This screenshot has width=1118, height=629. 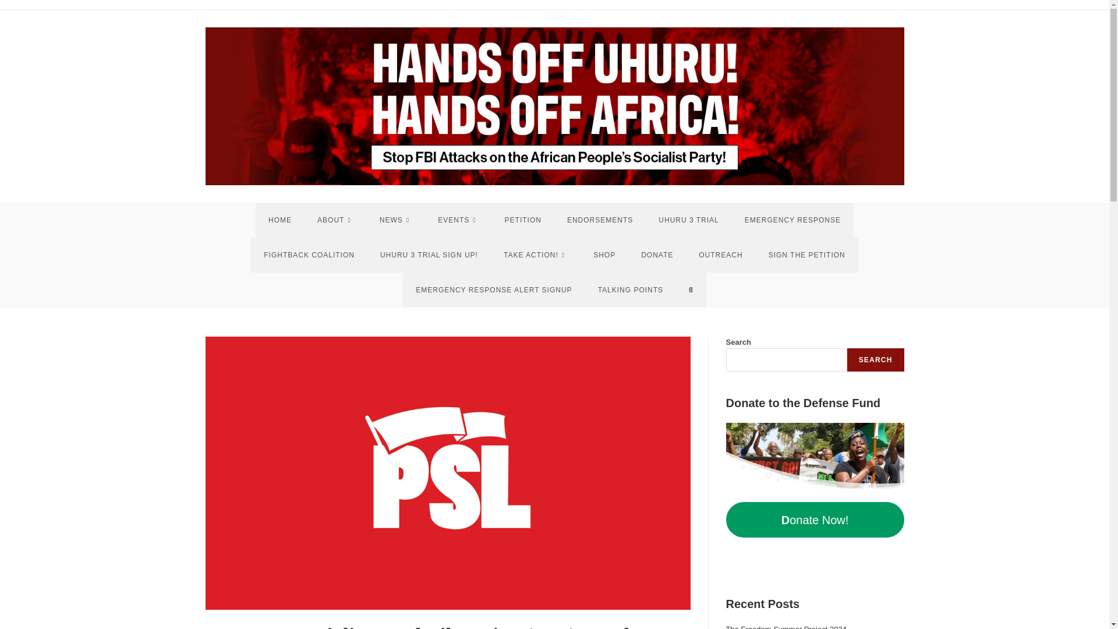 What do you see at coordinates (600, 220) in the screenshot?
I see `ENDORSEMENTS` at bounding box center [600, 220].